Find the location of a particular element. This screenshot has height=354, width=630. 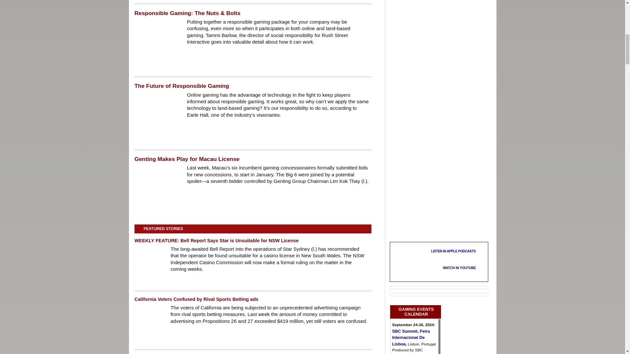

Genting Makes Play for Macau License is located at coordinates (157, 190).